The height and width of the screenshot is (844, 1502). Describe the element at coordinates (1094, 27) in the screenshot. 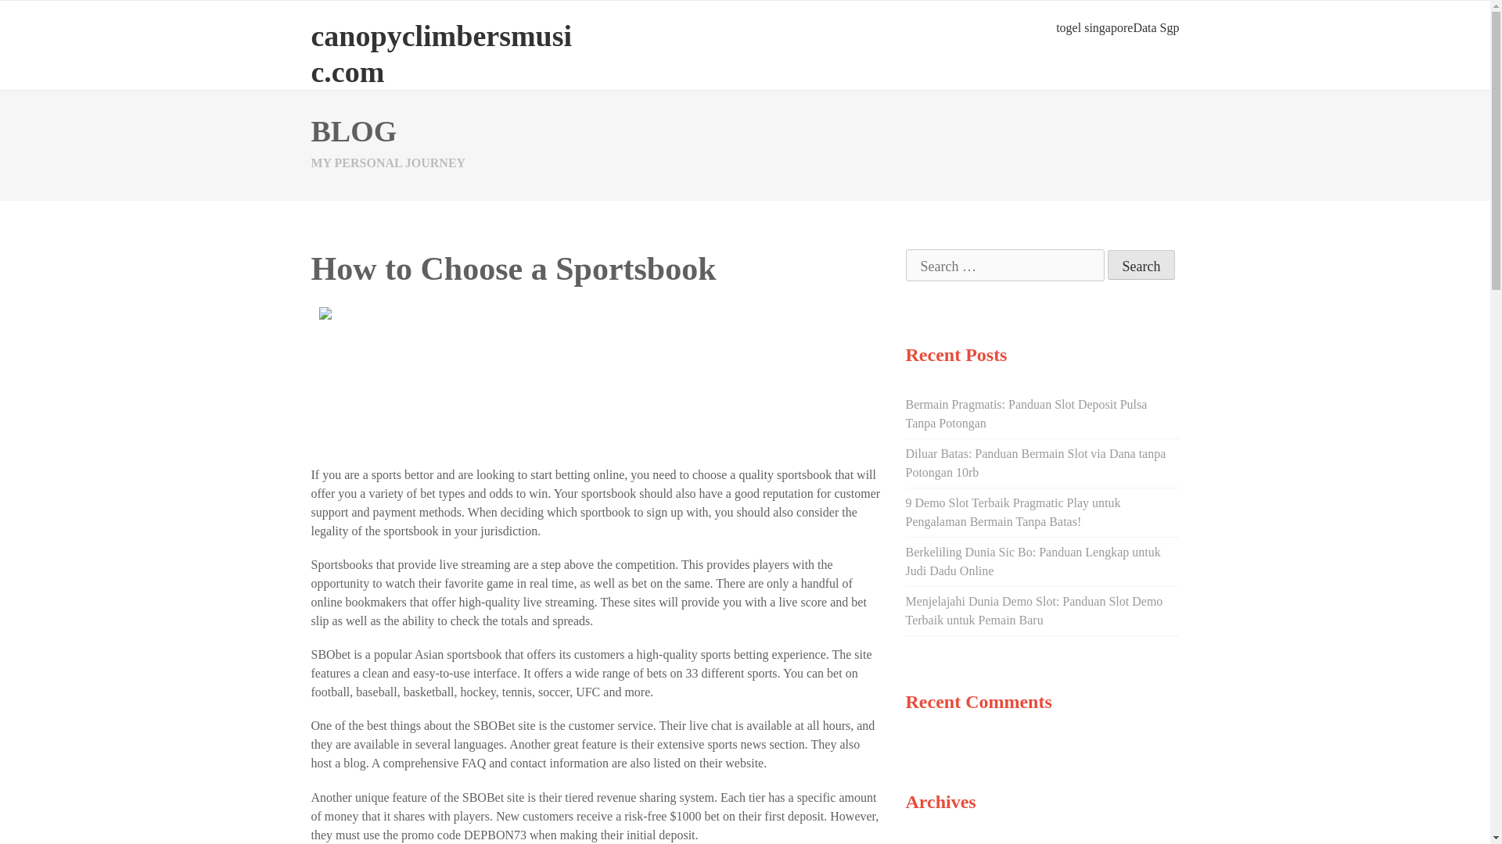

I see `togel singapore` at that location.